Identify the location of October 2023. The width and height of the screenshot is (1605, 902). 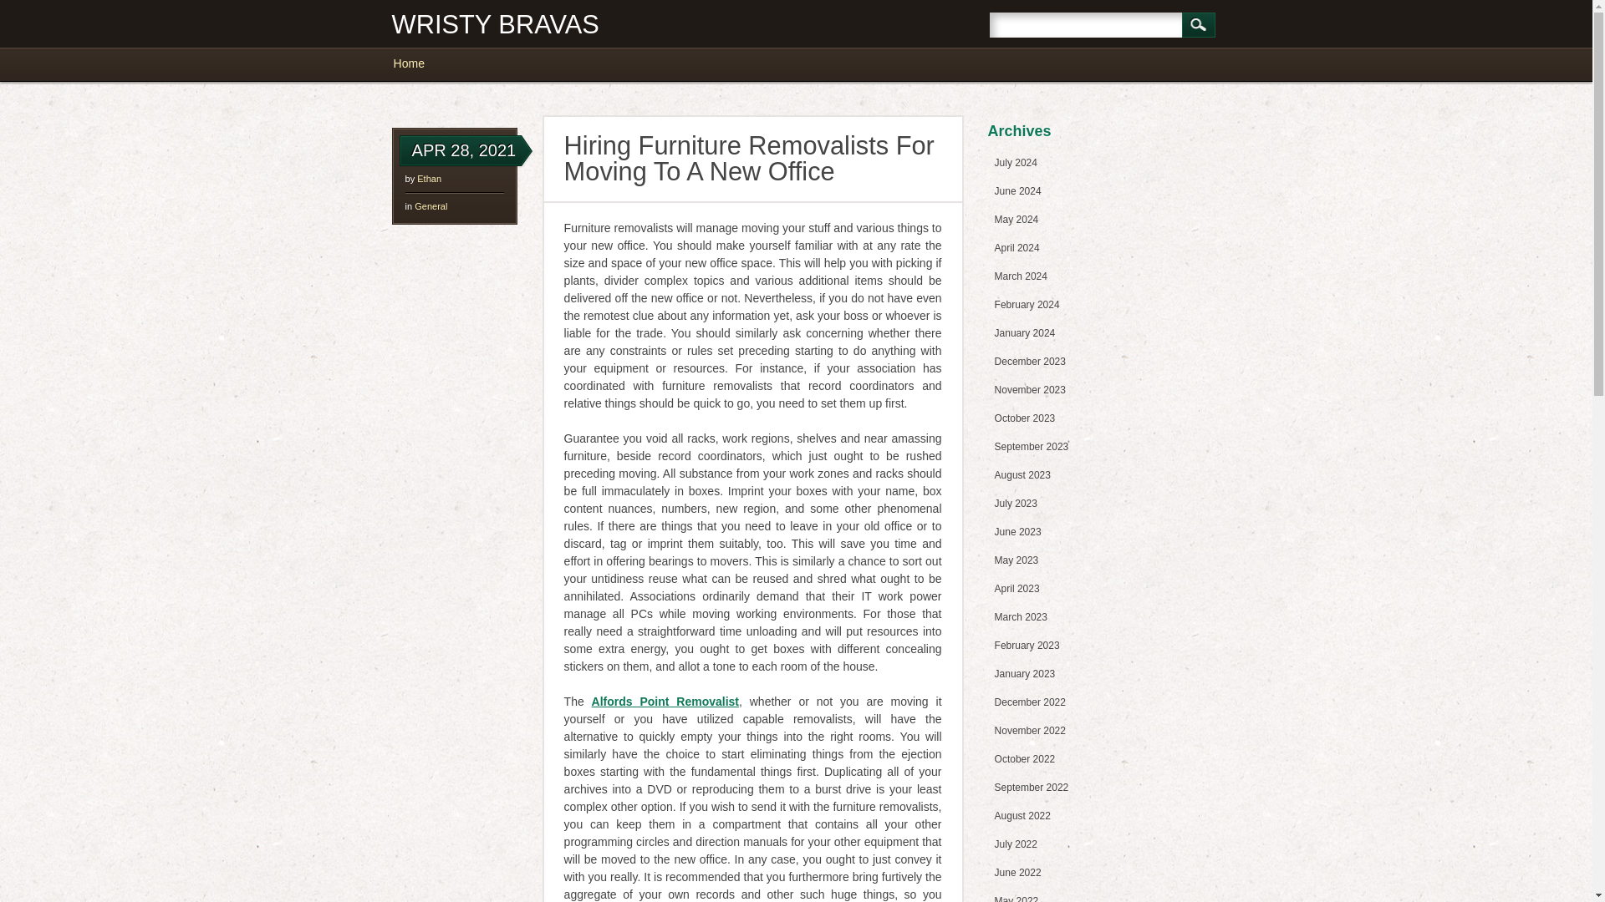
(1025, 418).